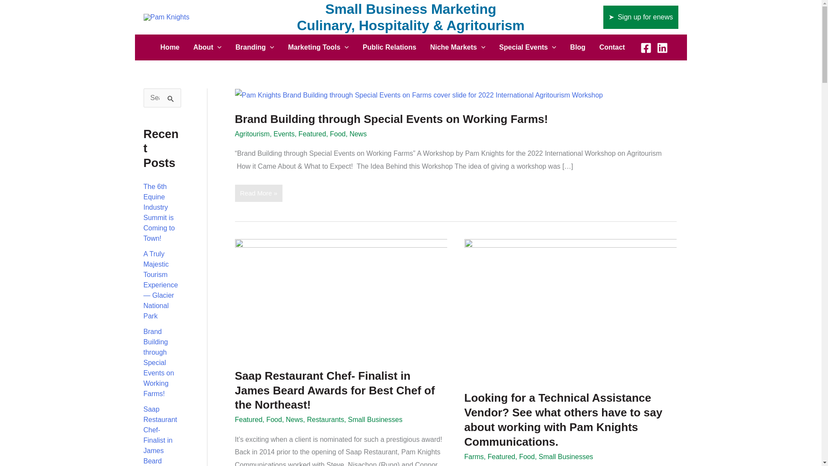  What do you see at coordinates (528, 47) in the screenshot?
I see `Special Events` at bounding box center [528, 47].